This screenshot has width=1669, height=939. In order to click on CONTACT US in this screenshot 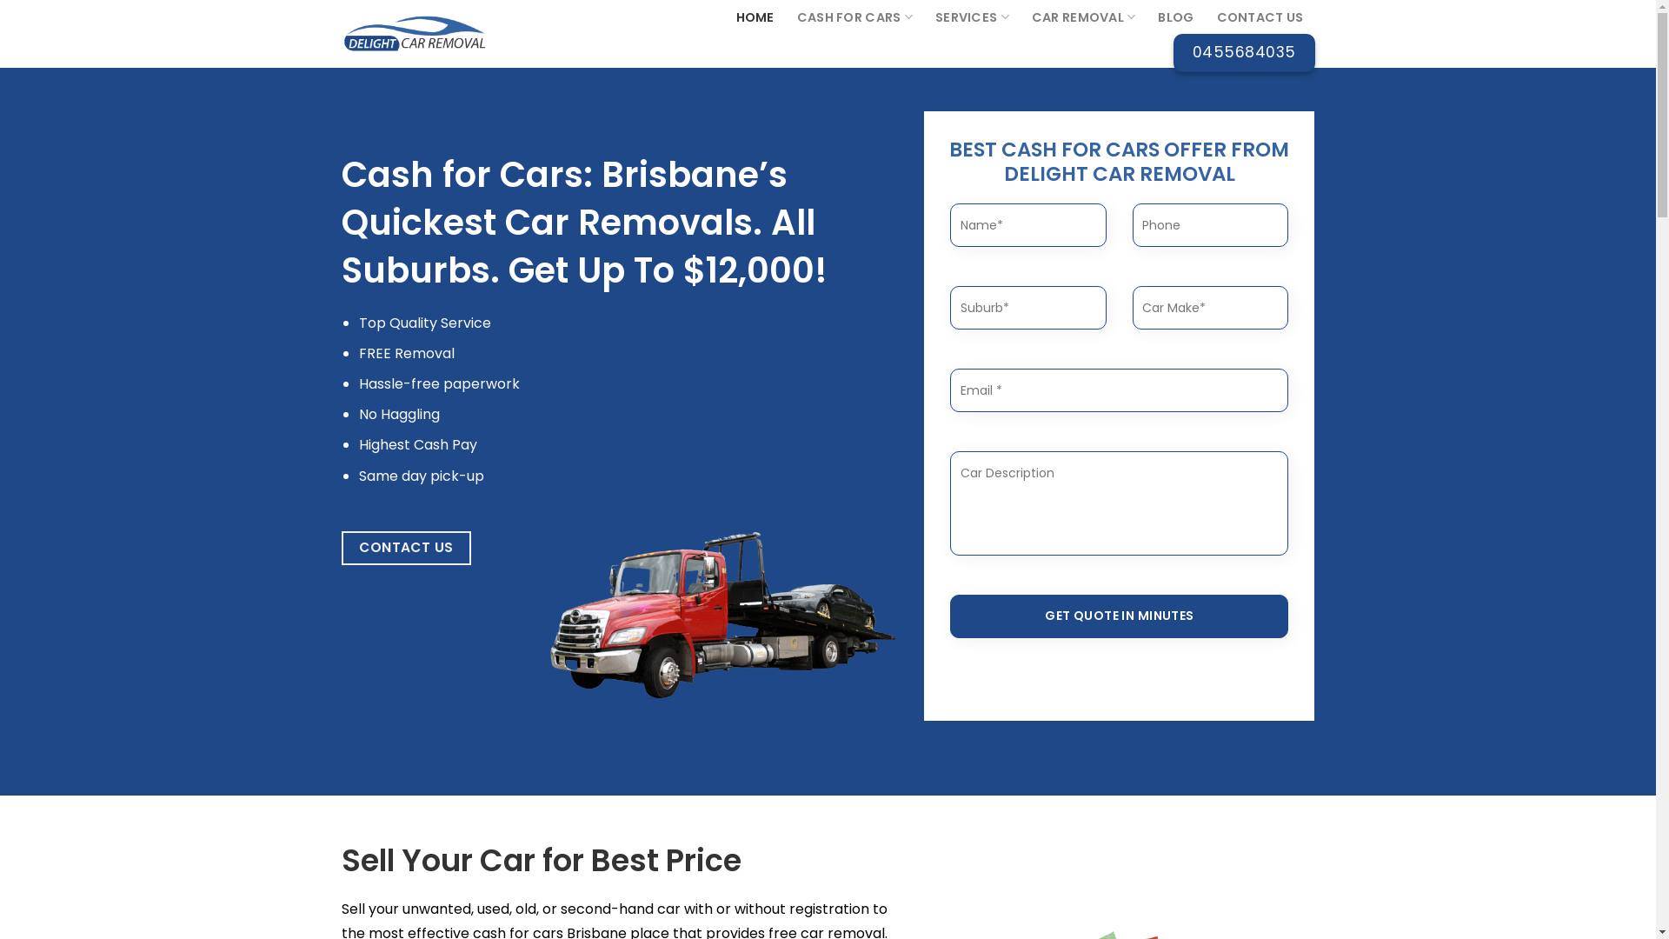, I will do `click(1260, 17)`.